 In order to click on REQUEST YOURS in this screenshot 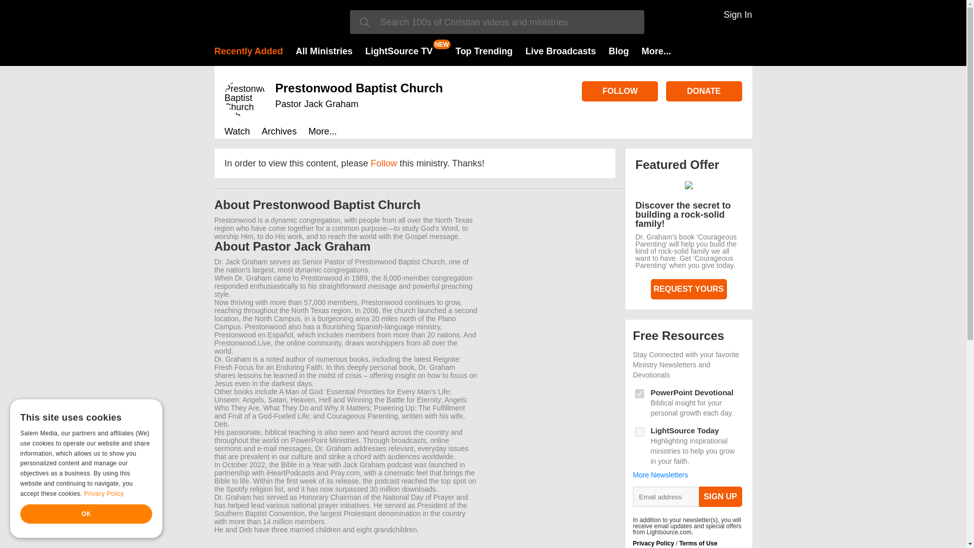, I will do `click(688, 289)`.